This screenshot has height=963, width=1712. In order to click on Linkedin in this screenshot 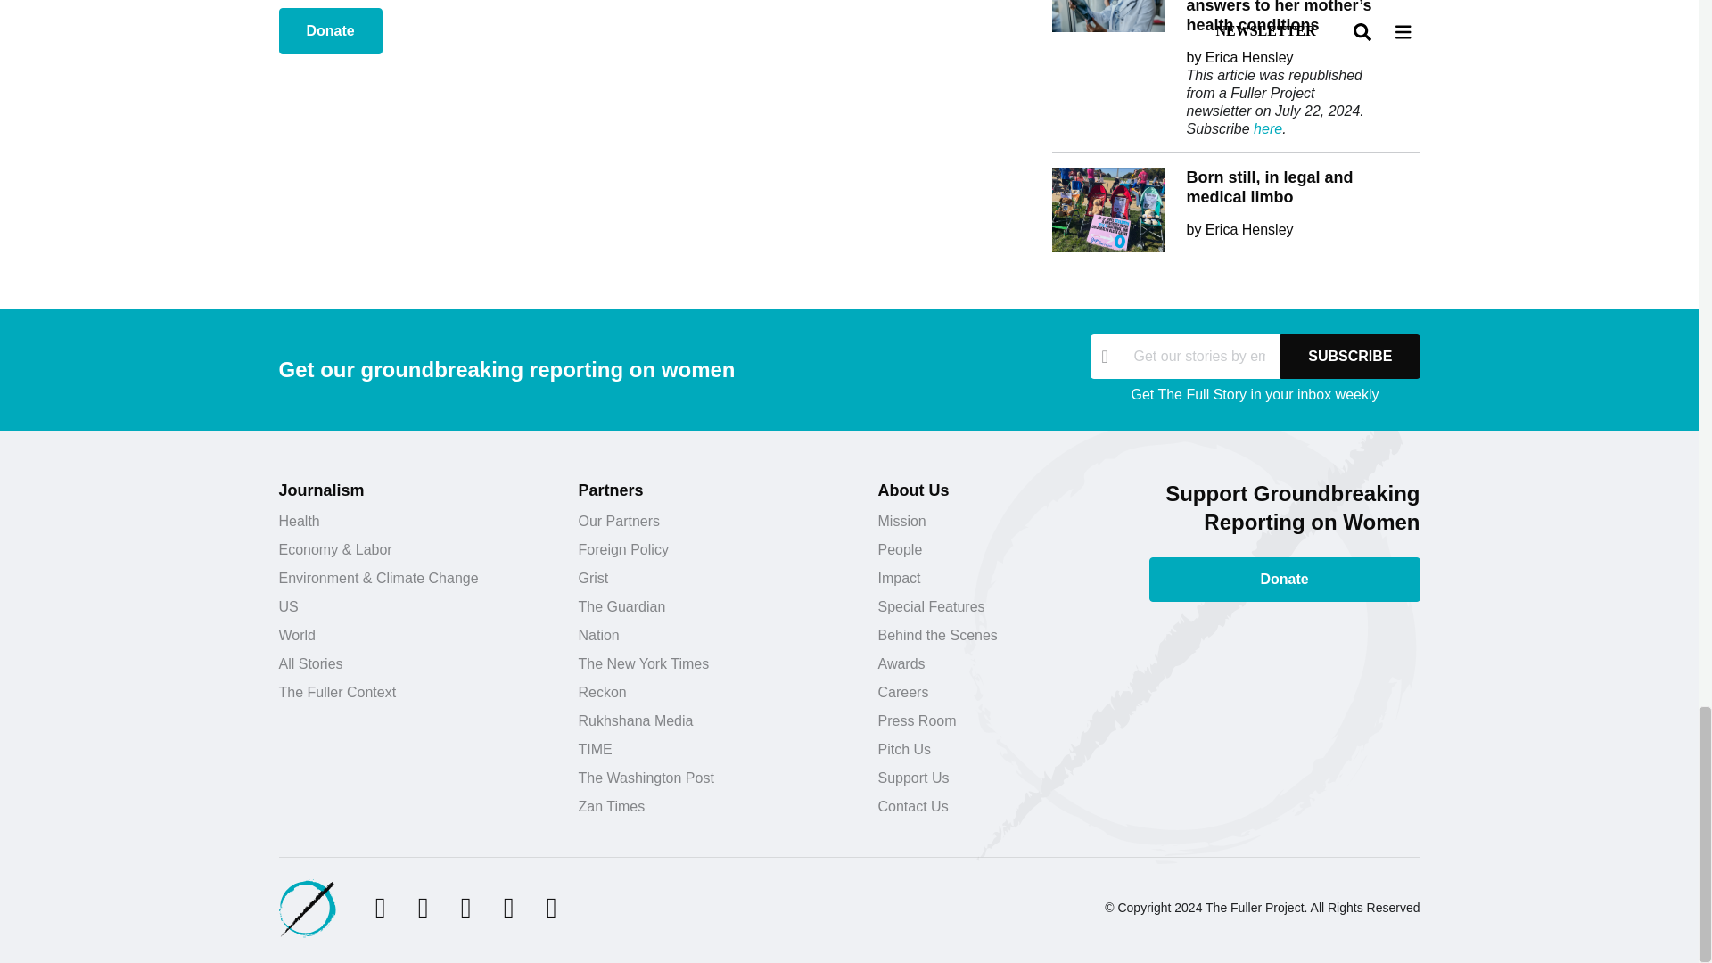, I will do `click(508, 908)`.